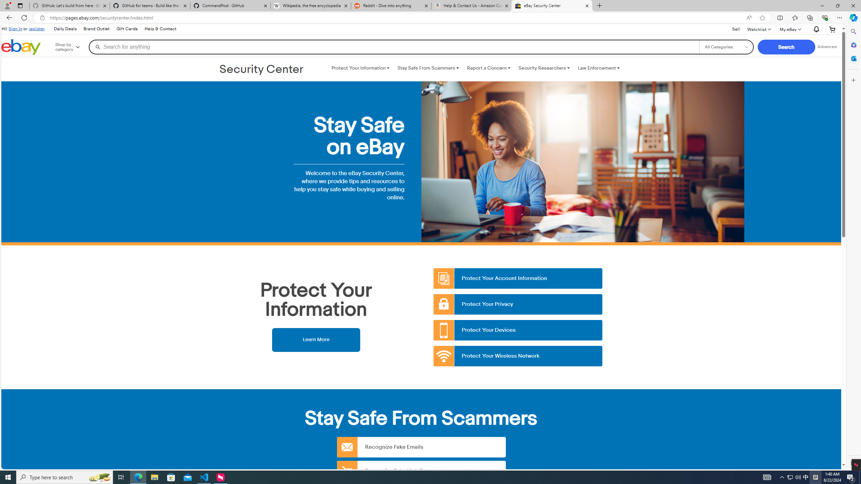  Describe the element at coordinates (421, 447) in the screenshot. I see `Recognize Fake Emails` at that location.